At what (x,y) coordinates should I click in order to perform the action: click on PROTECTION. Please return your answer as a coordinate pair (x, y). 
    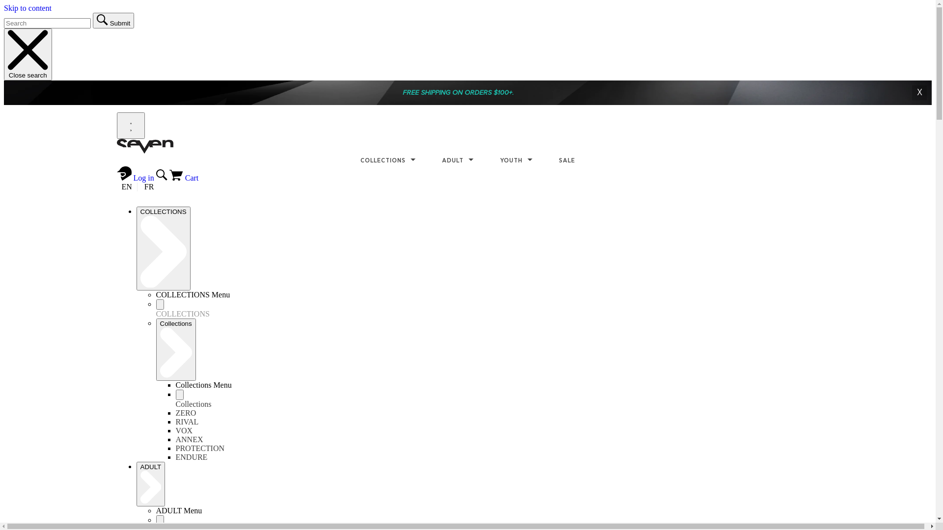
    Looking at the image, I should click on (200, 448).